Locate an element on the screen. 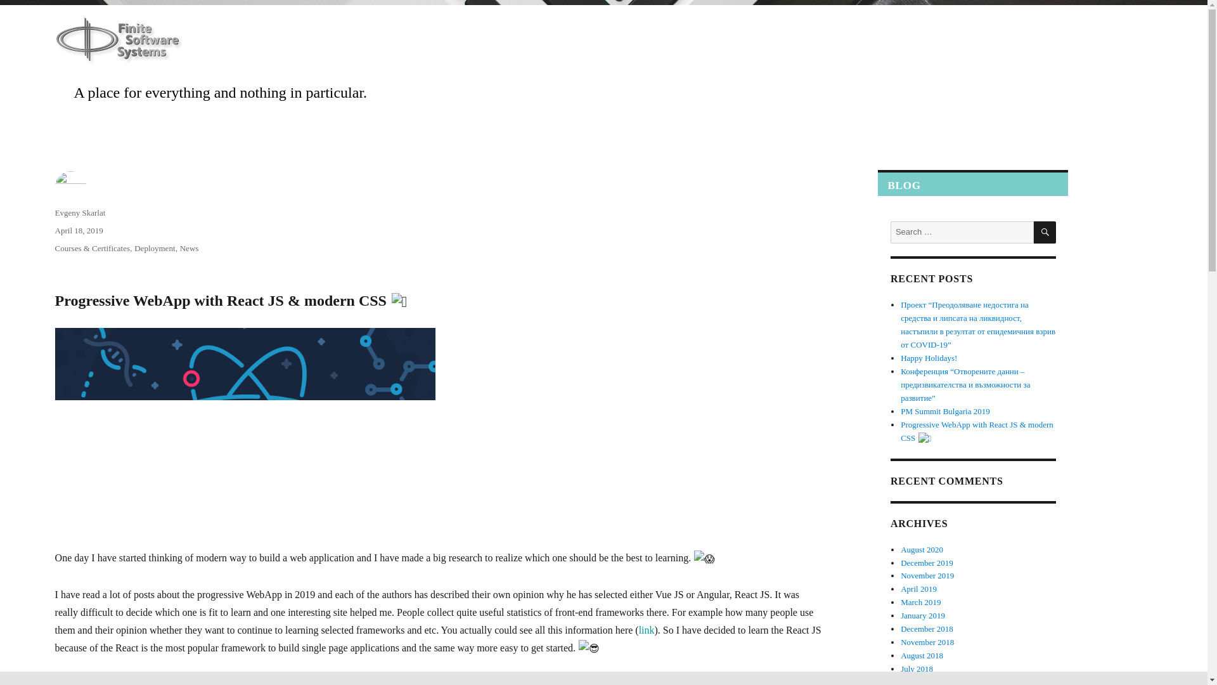 The width and height of the screenshot is (1217, 685). January 2019 is located at coordinates (923, 615).